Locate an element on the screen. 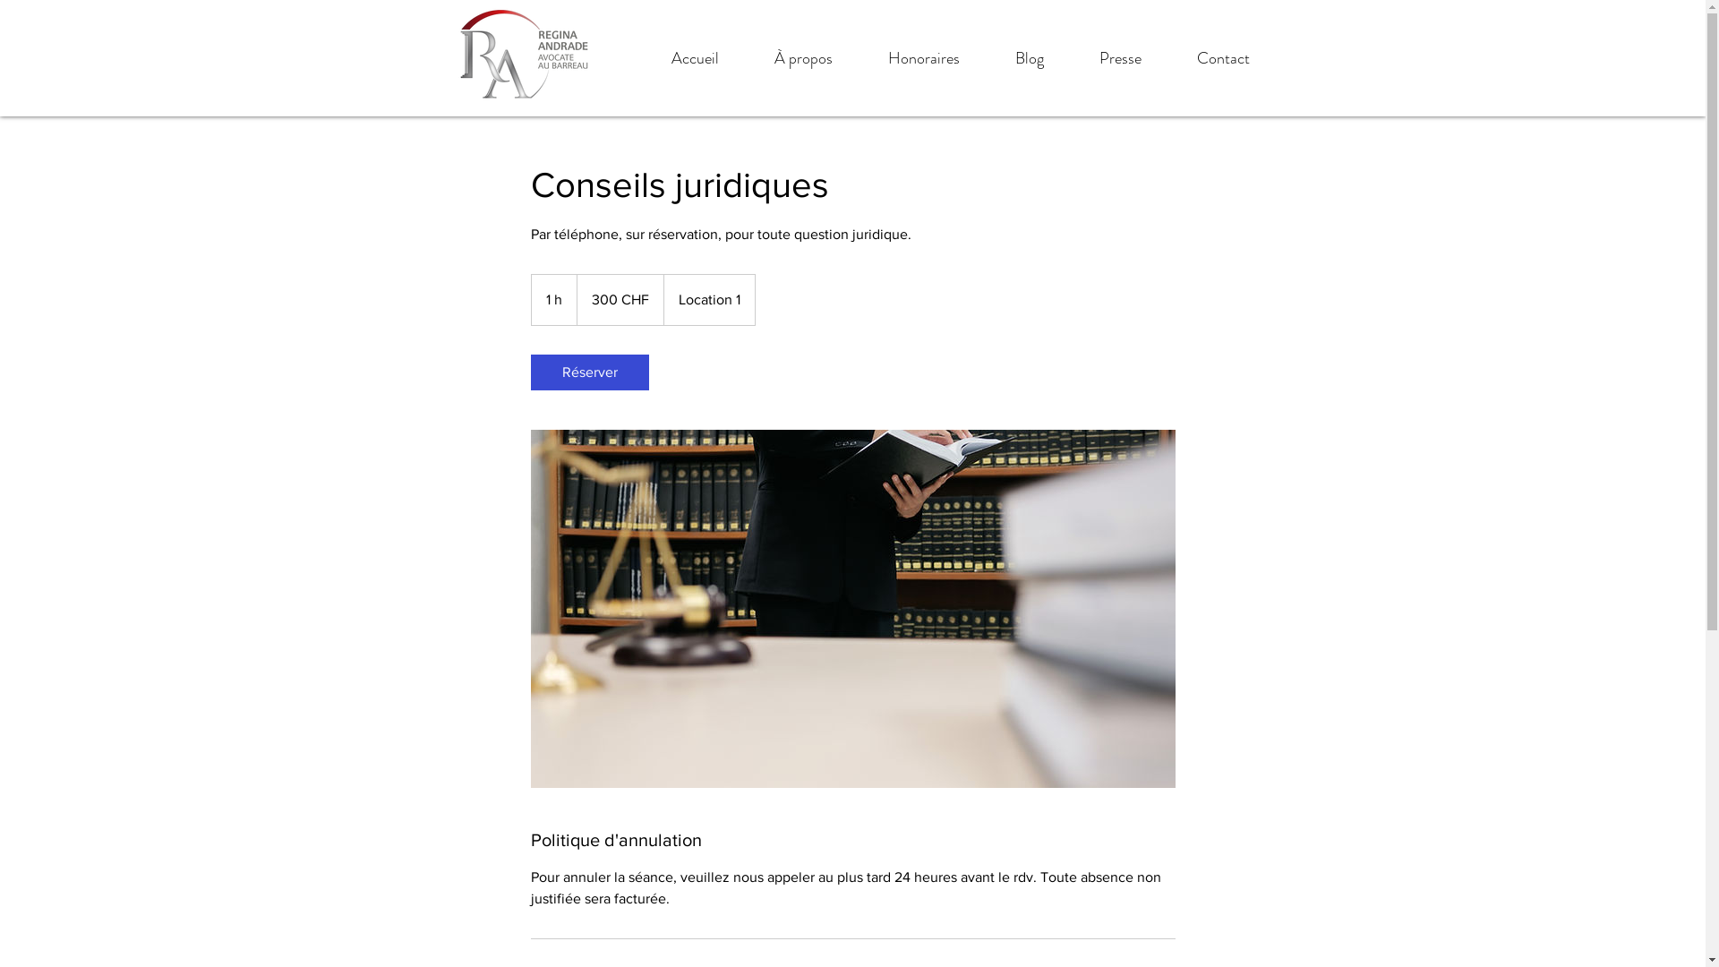  Blog is located at coordinates (1029, 58).